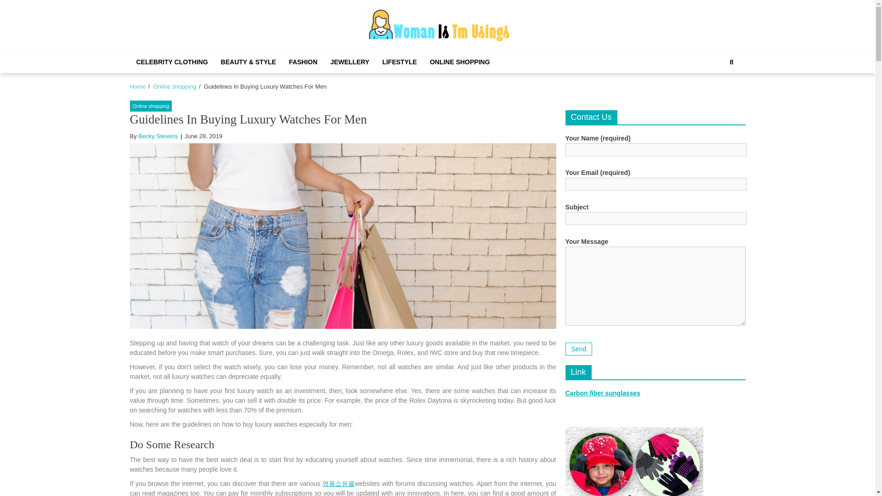 This screenshot has width=882, height=496. Describe the element at coordinates (445, 52) in the screenshot. I see `Womanist Musings` at that location.